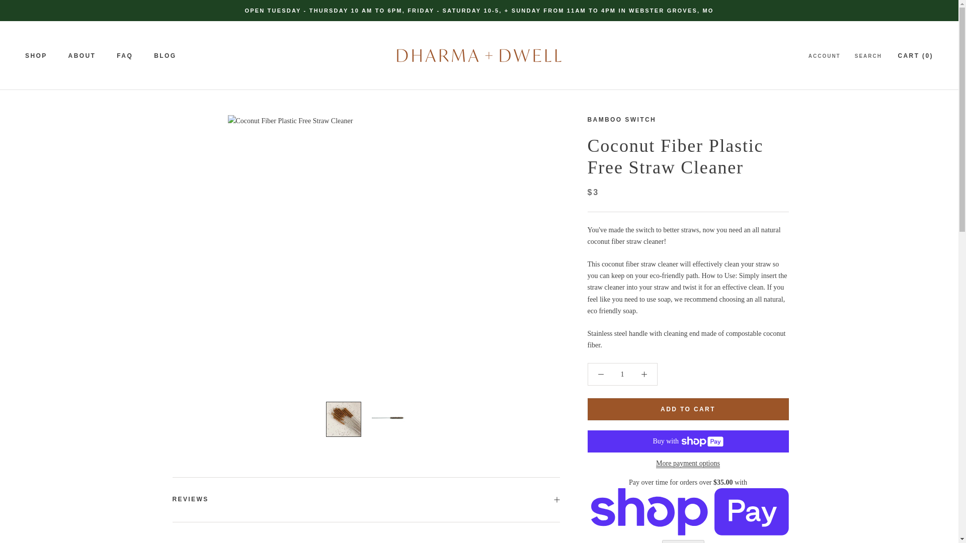  Describe the element at coordinates (622, 374) in the screenshot. I see `1` at that location.